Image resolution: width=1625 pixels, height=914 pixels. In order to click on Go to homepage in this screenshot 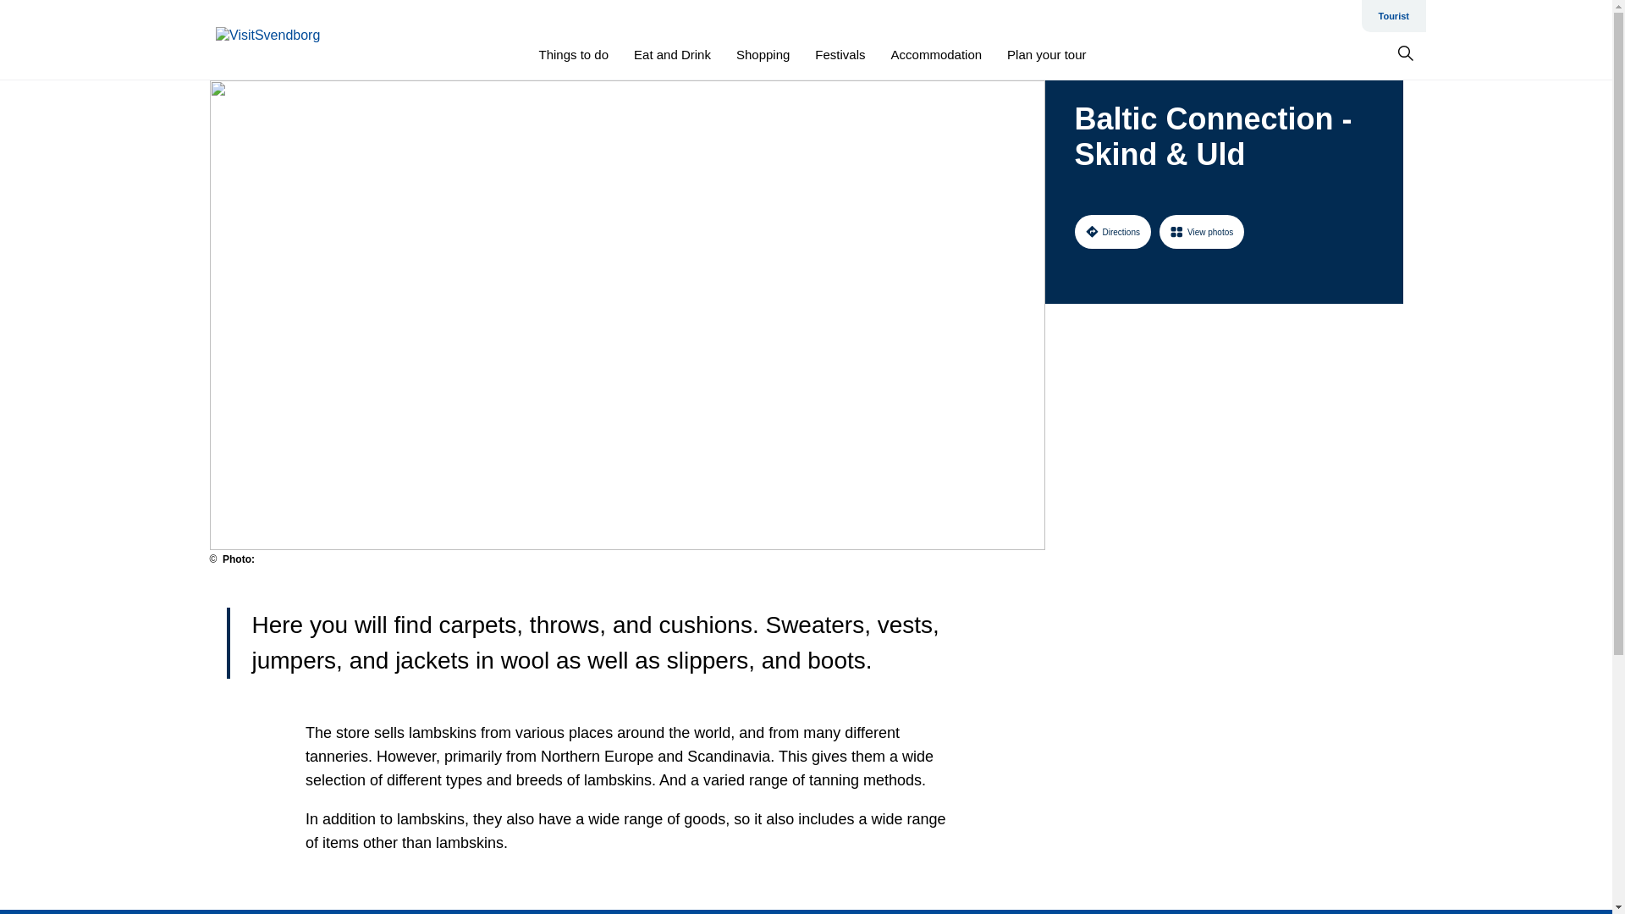, I will do `click(283, 40)`.